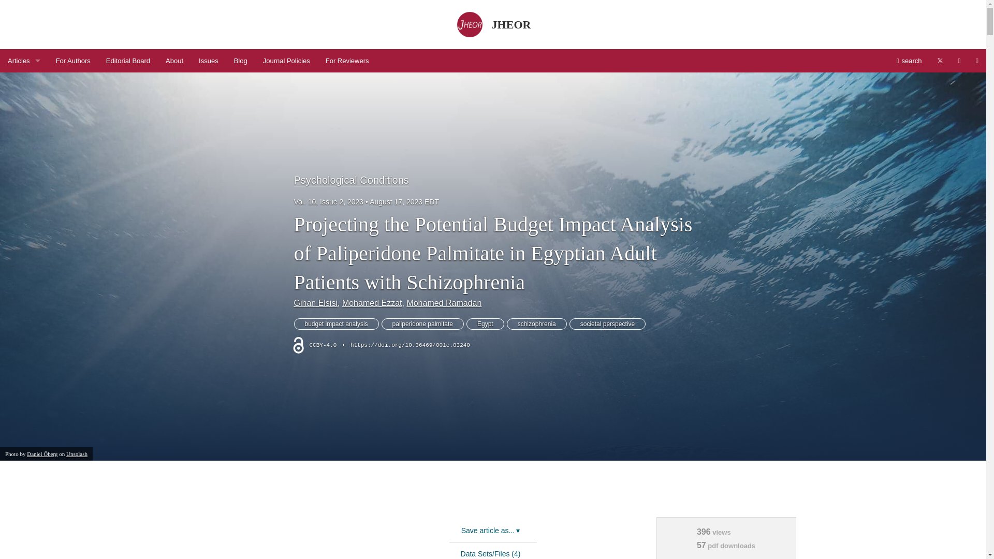  Describe the element at coordinates (20, 201) in the screenshot. I see `Correspondence` at that location.